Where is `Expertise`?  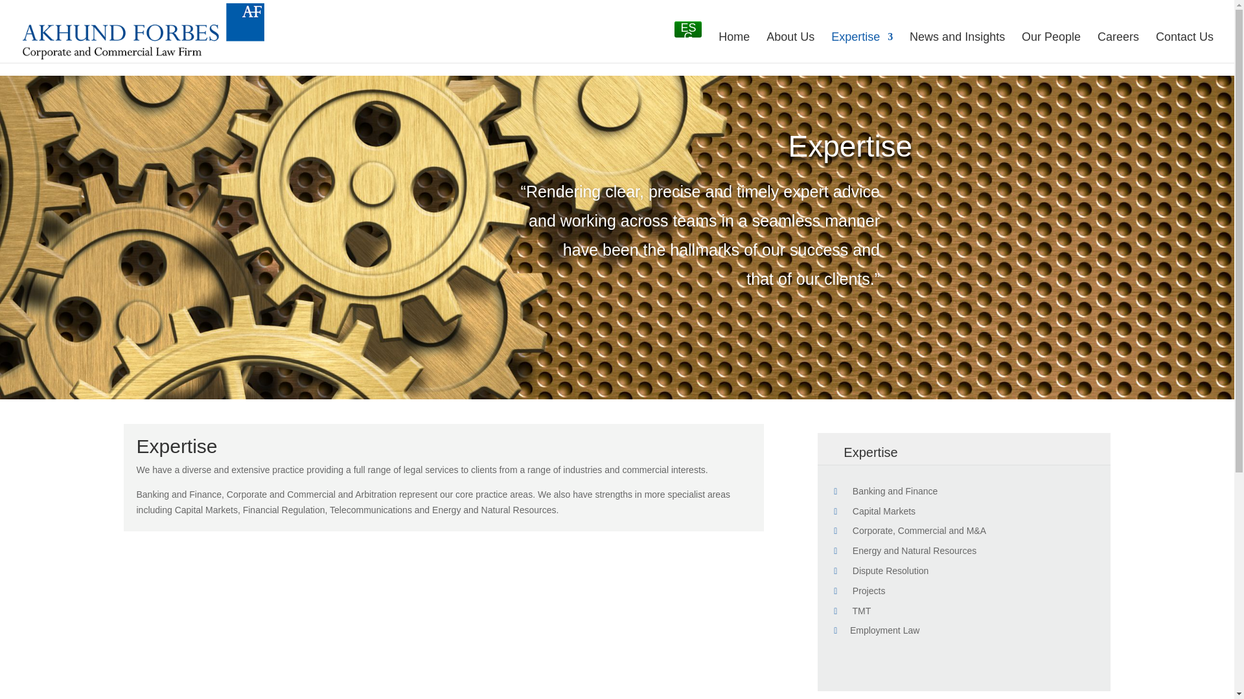
Expertise is located at coordinates (862, 47).